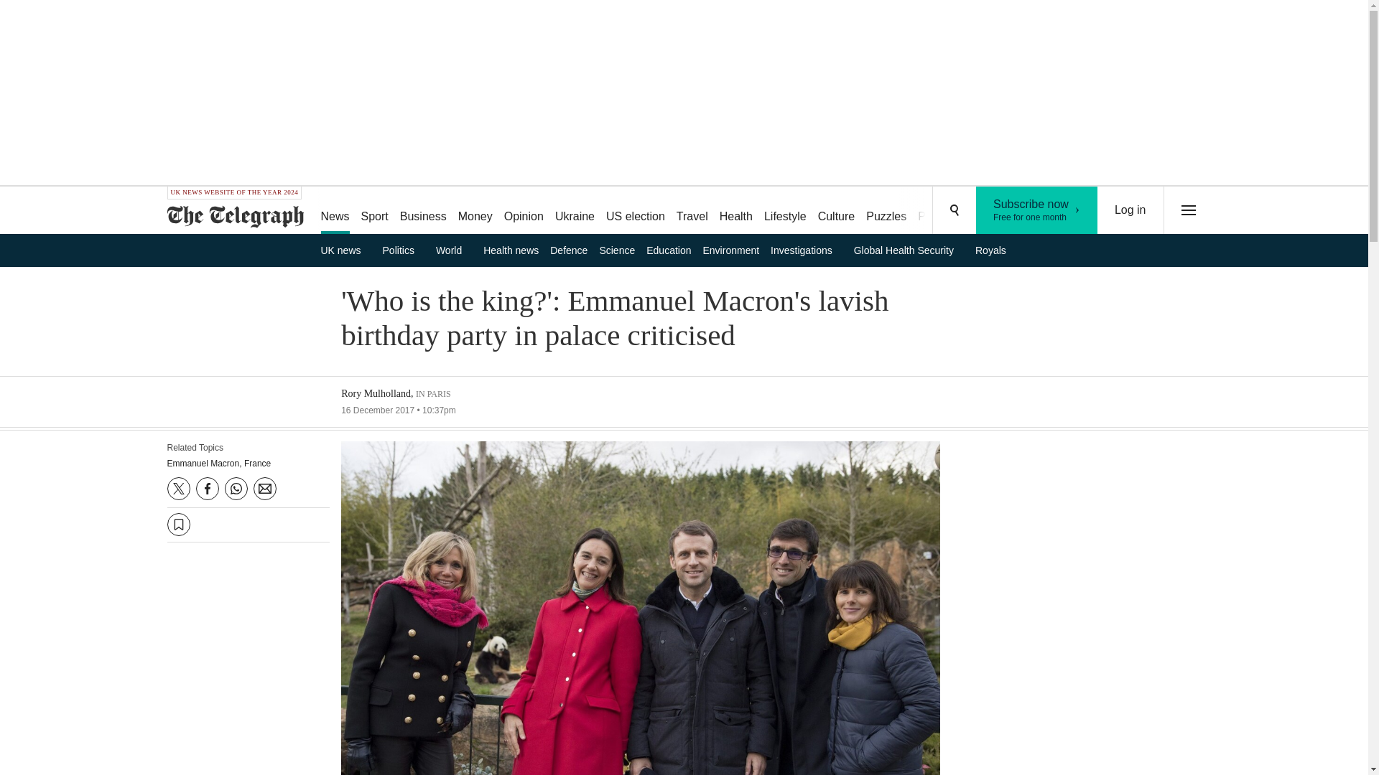  Describe the element at coordinates (736, 211) in the screenshot. I see `Health` at that location.